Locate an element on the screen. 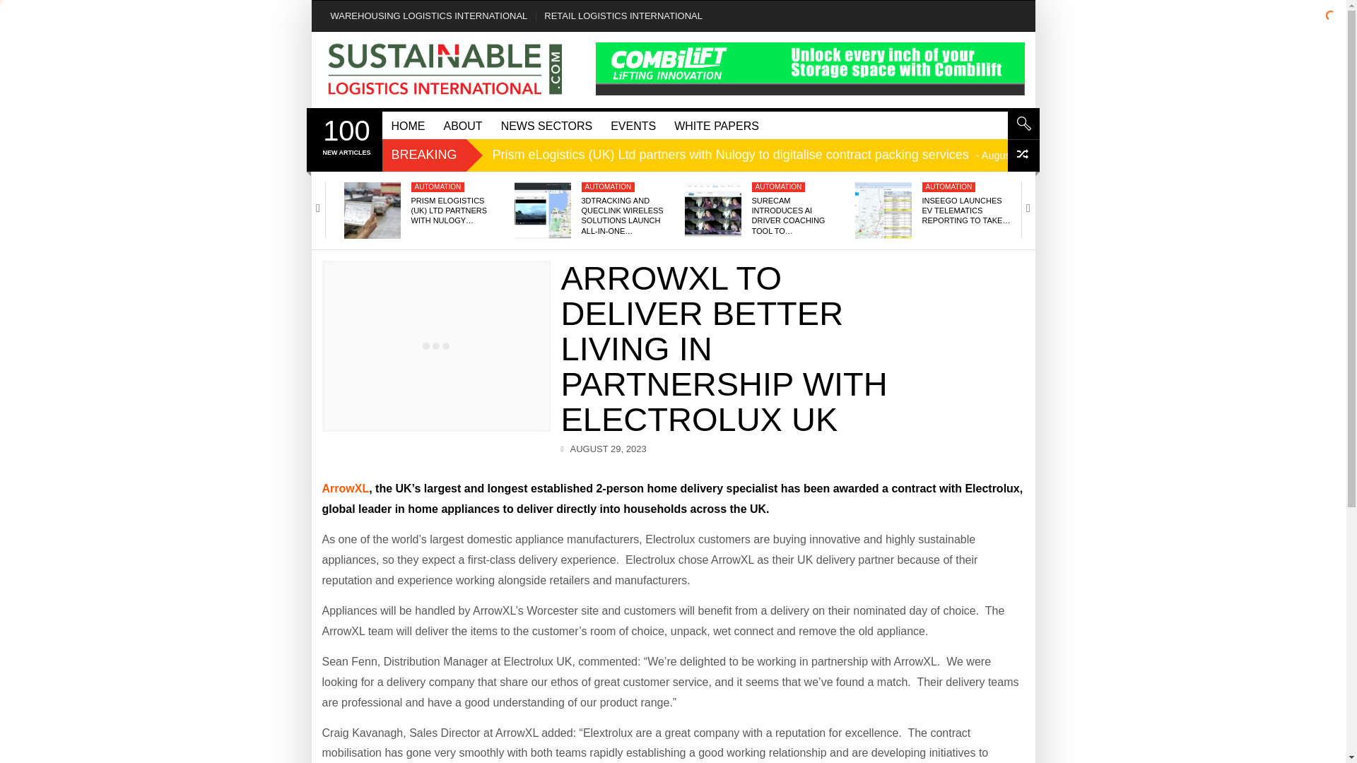  ABOUT is located at coordinates (462, 124).